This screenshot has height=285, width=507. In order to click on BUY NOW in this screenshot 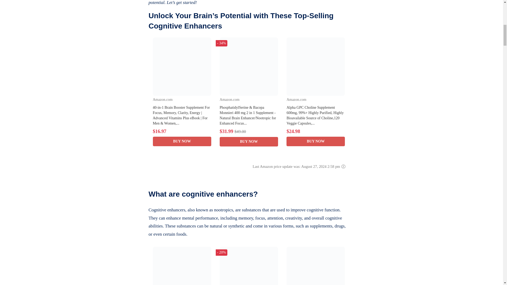, I will do `click(249, 142)`.